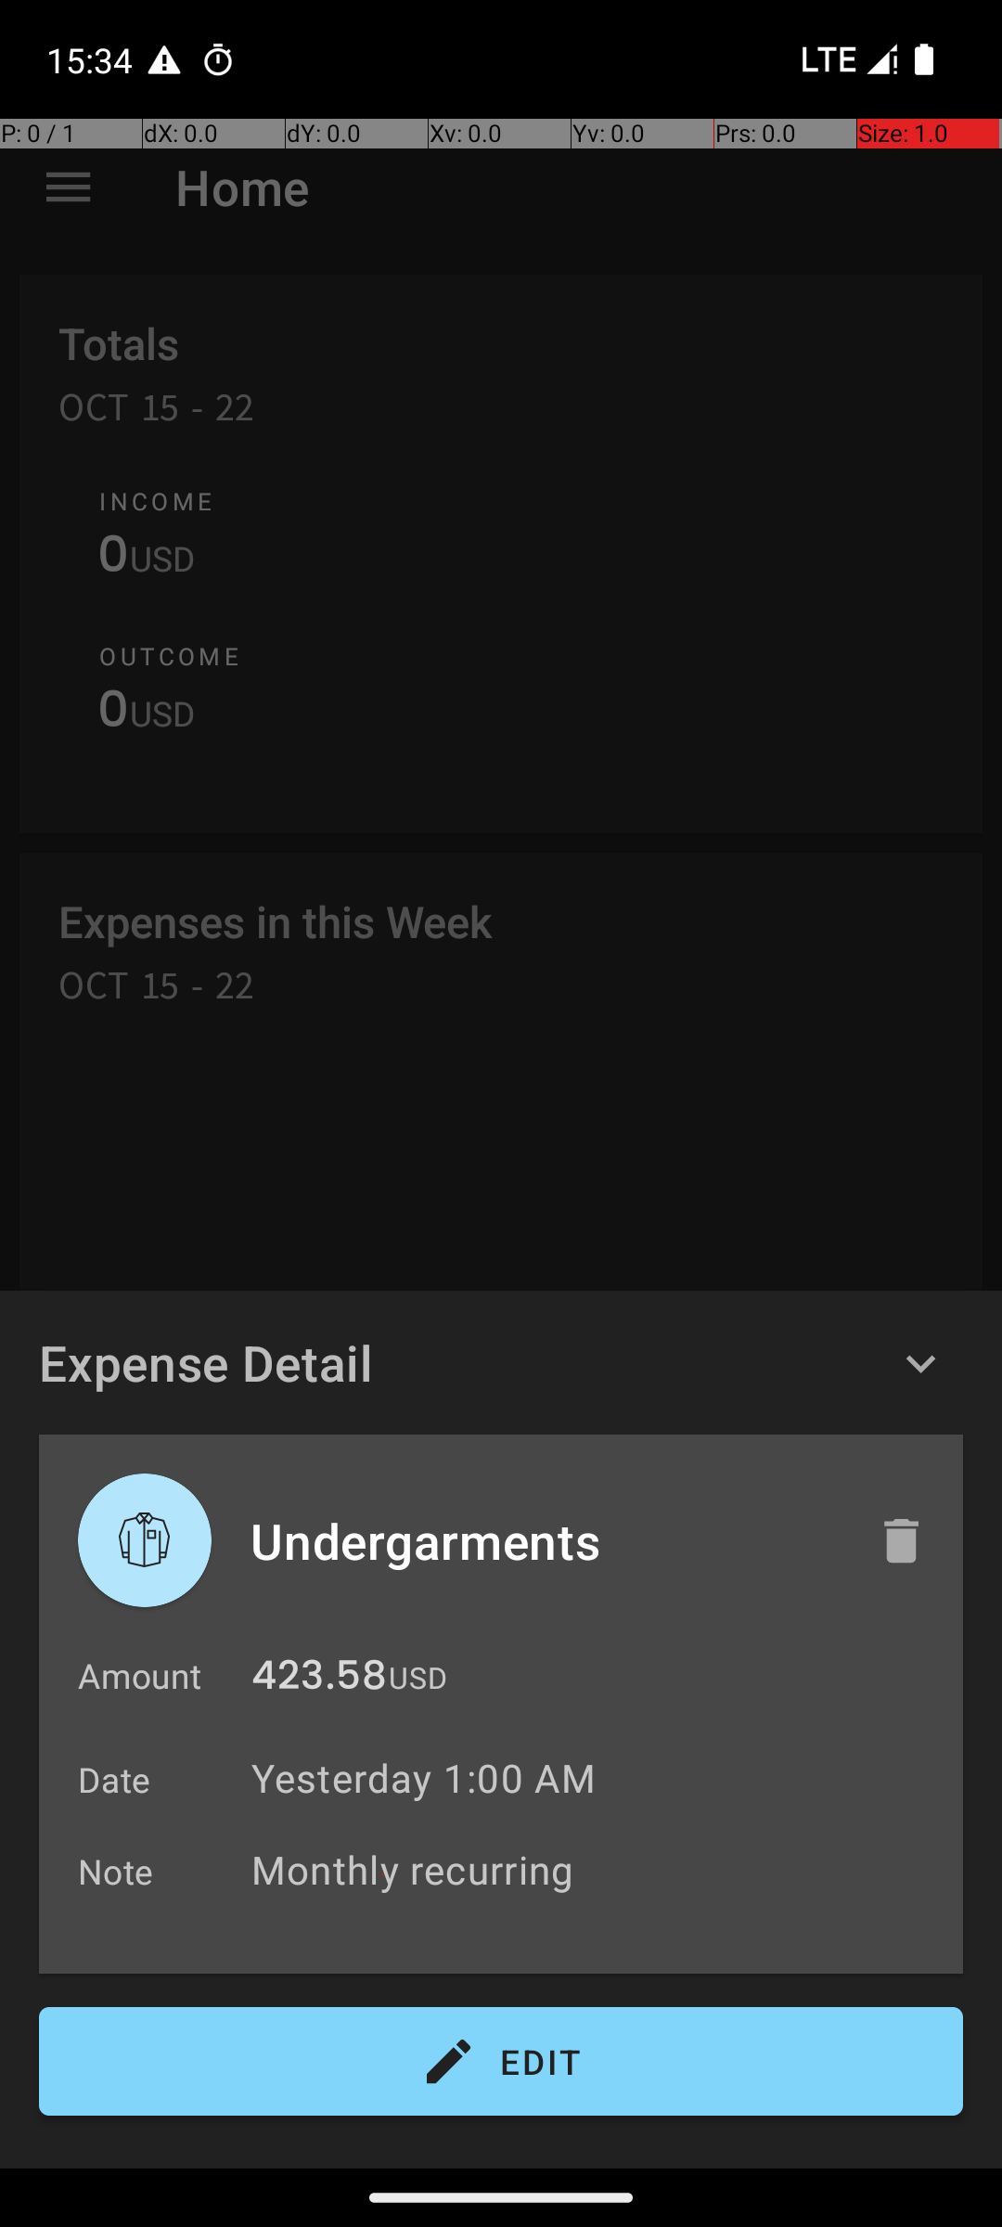 Image resolution: width=1002 pixels, height=2227 pixels. Describe the element at coordinates (319, 1680) in the screenshot. I see `423.58` at that location.